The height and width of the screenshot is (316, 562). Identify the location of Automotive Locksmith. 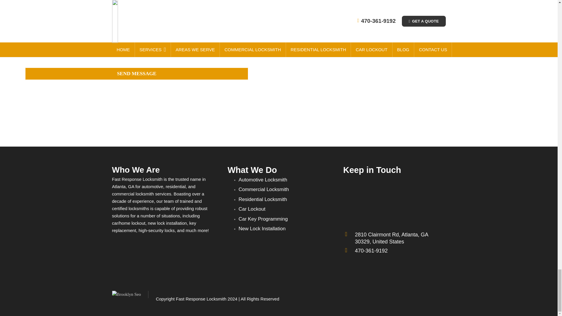
(263, 180).